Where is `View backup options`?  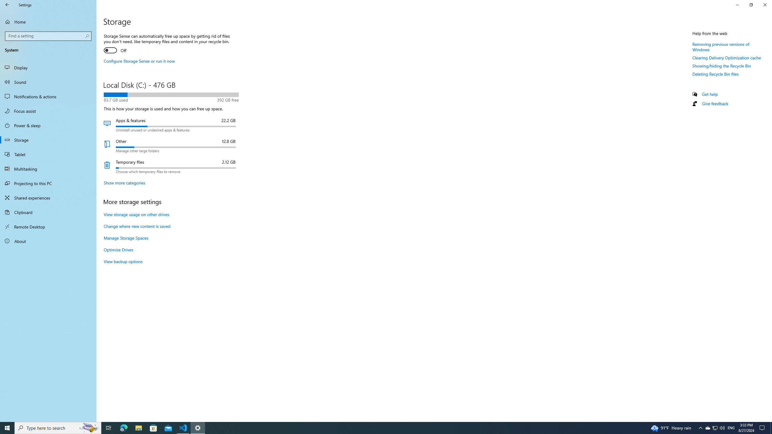
View backup options is located at coordinates (123, 261).